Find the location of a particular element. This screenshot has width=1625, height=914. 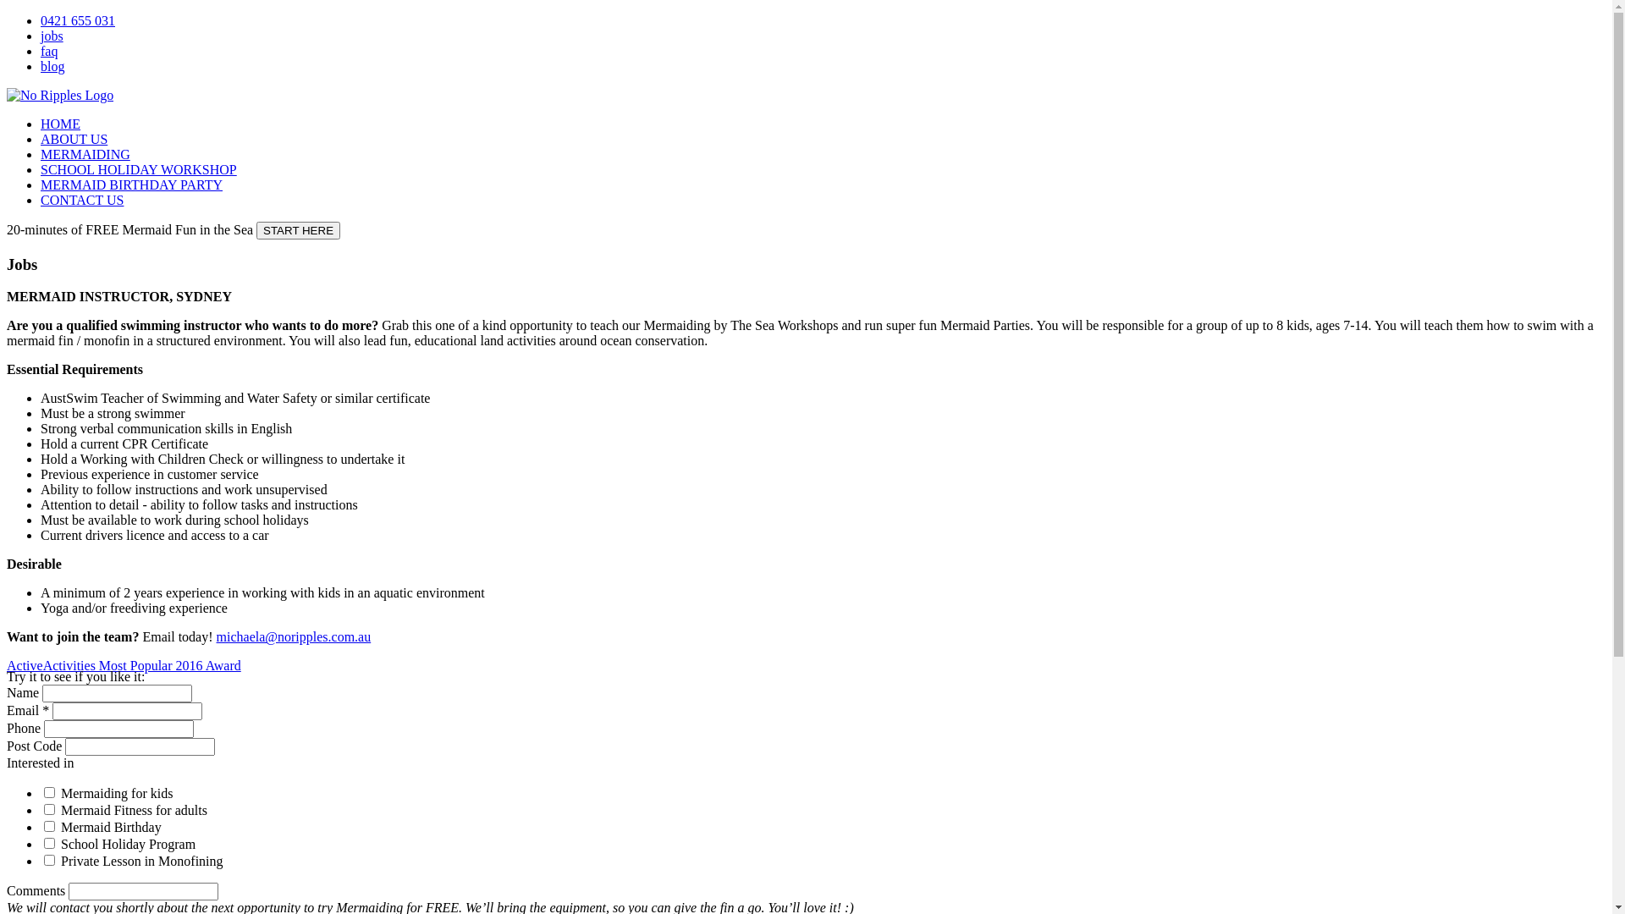

CONTACT US is located at coordinates (82, 200).